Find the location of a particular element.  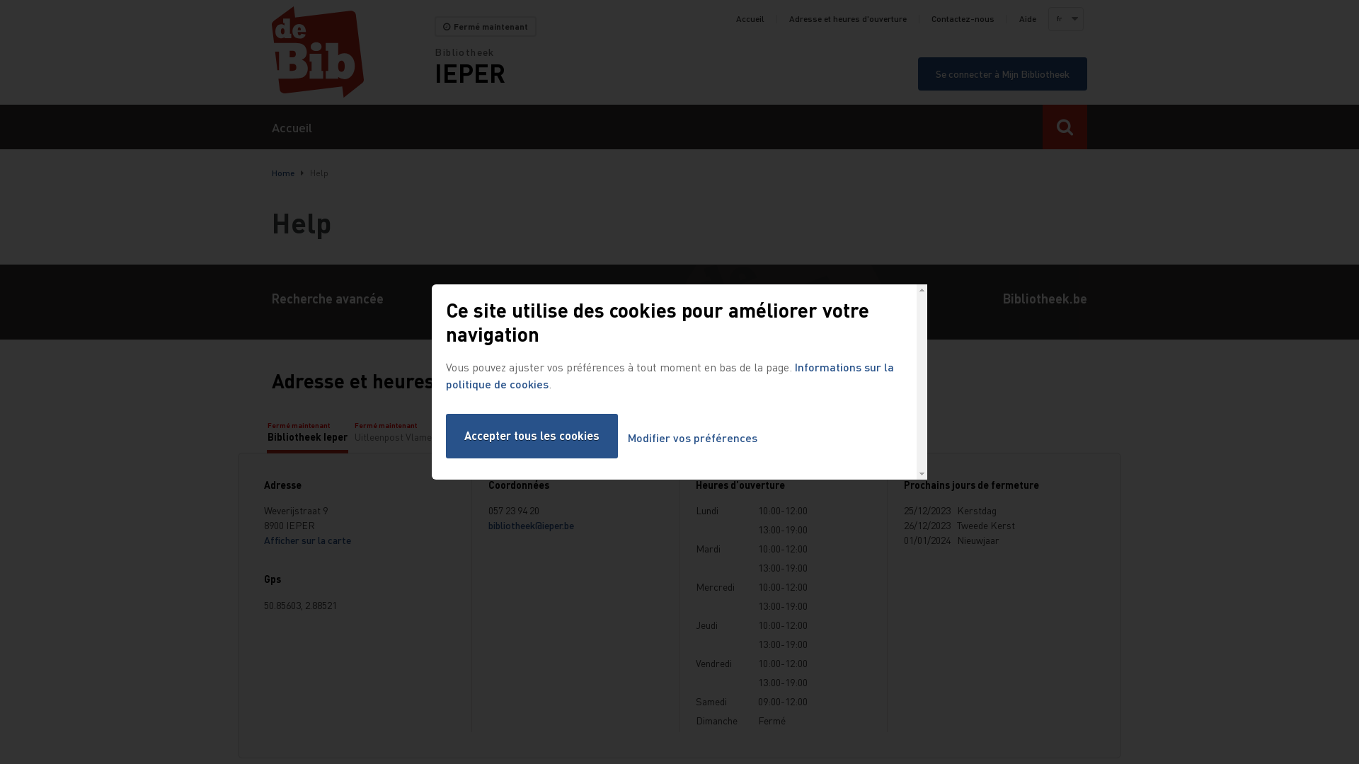

Home is located at coordinates (283, 173).